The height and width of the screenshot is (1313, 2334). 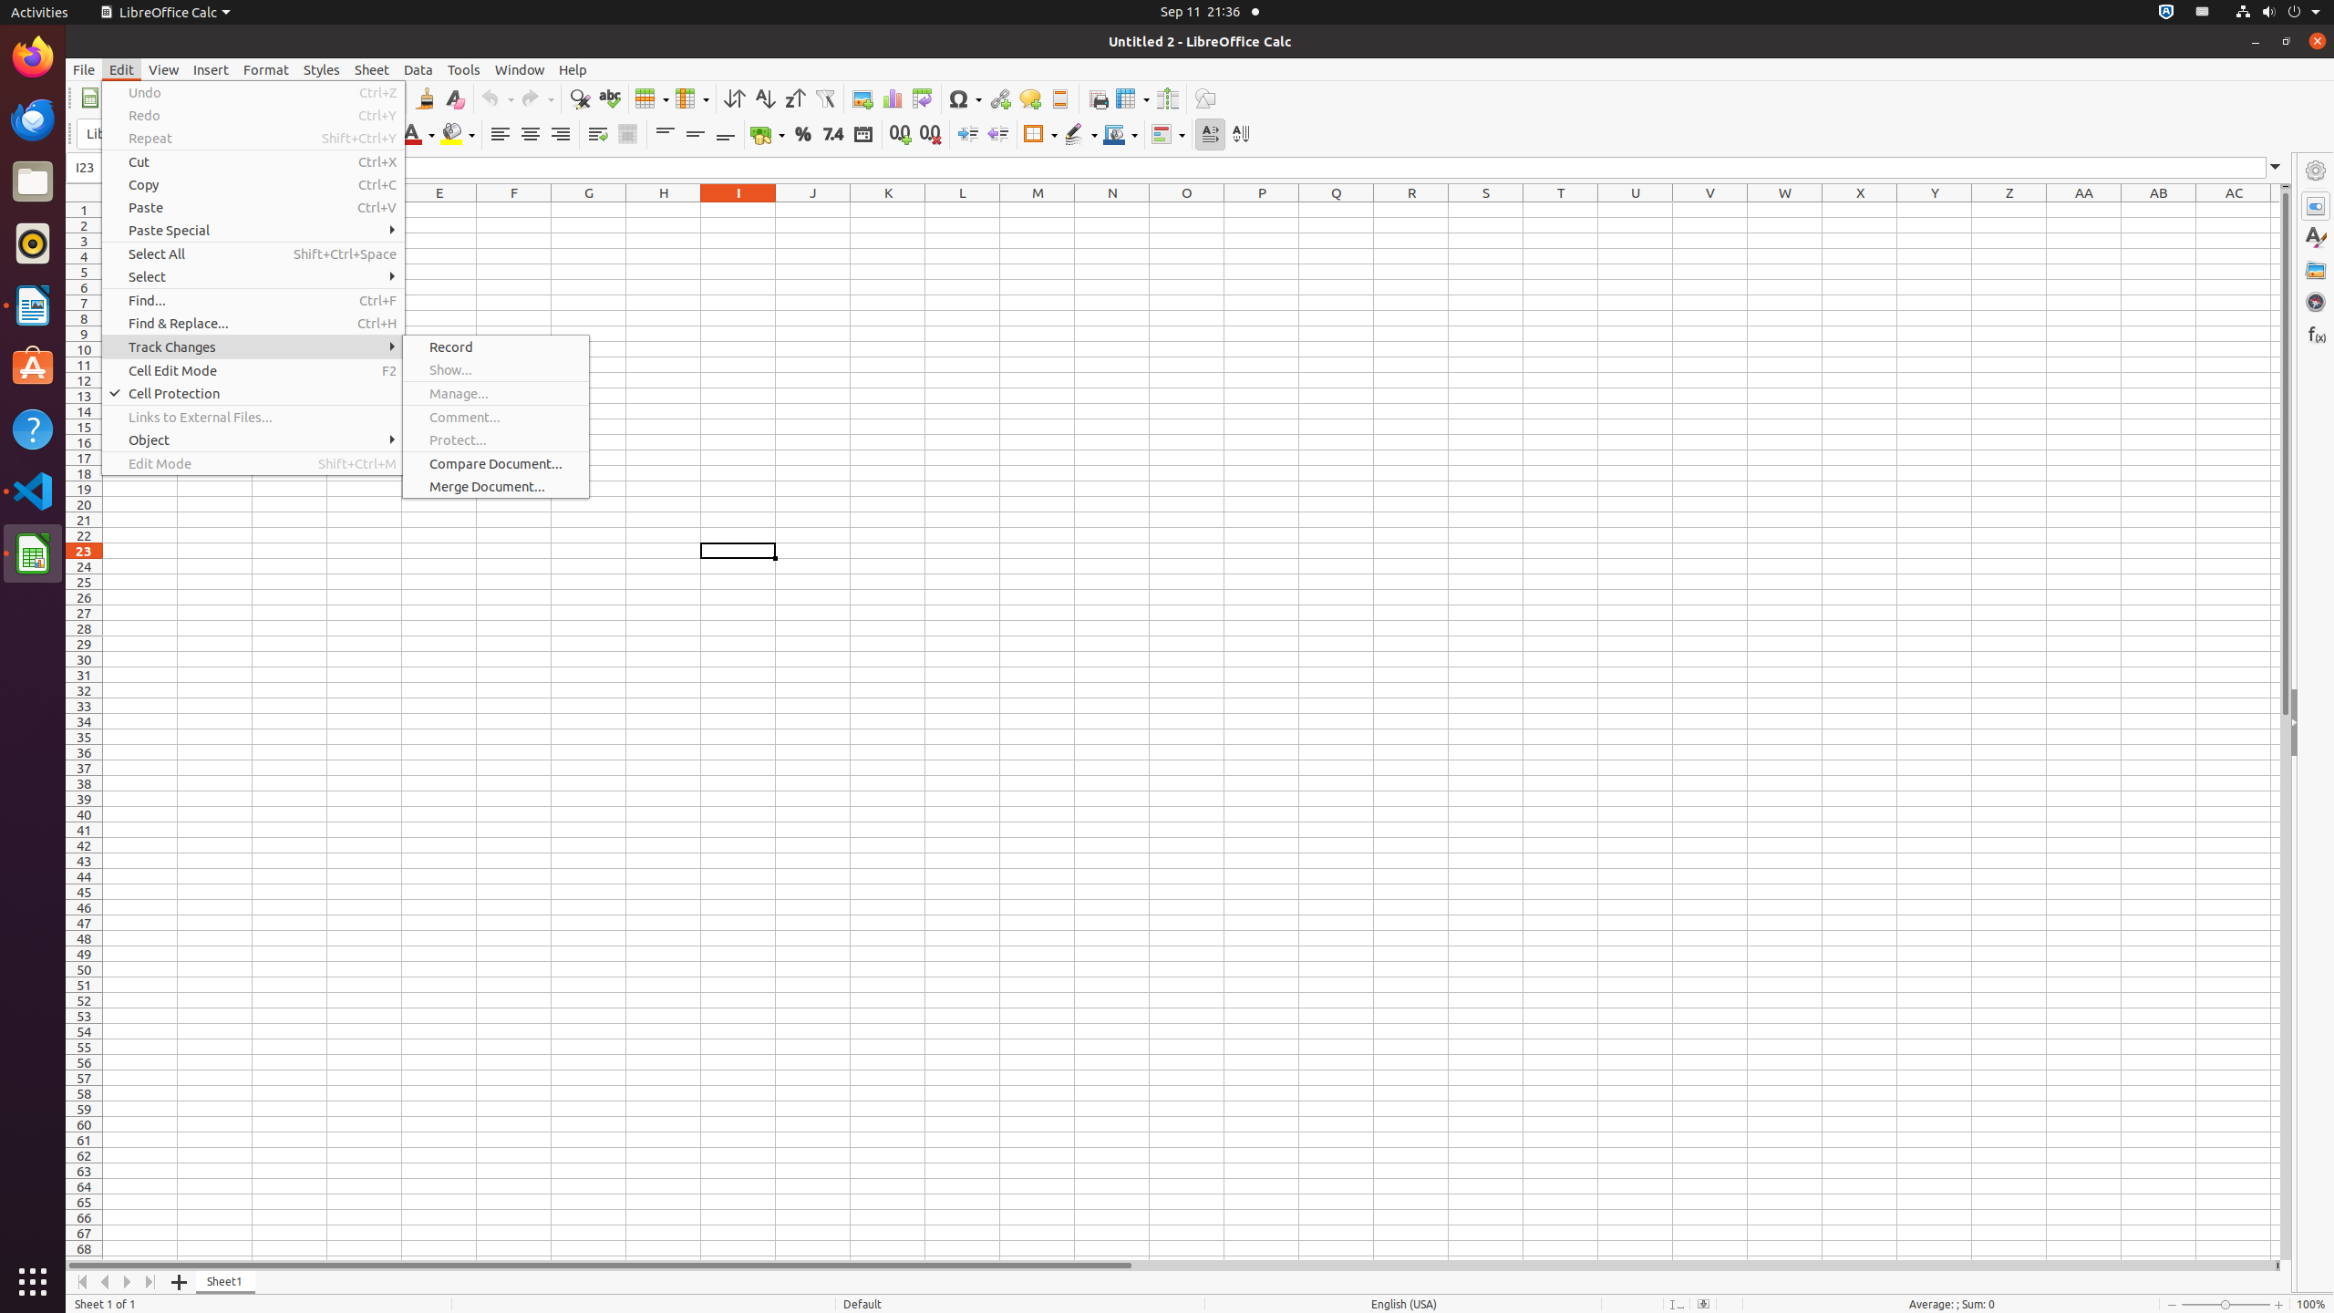 What do you see at coordinates (2084, 210) in the screenshot?
I see `AA1` at bounding box center [2084, 210].